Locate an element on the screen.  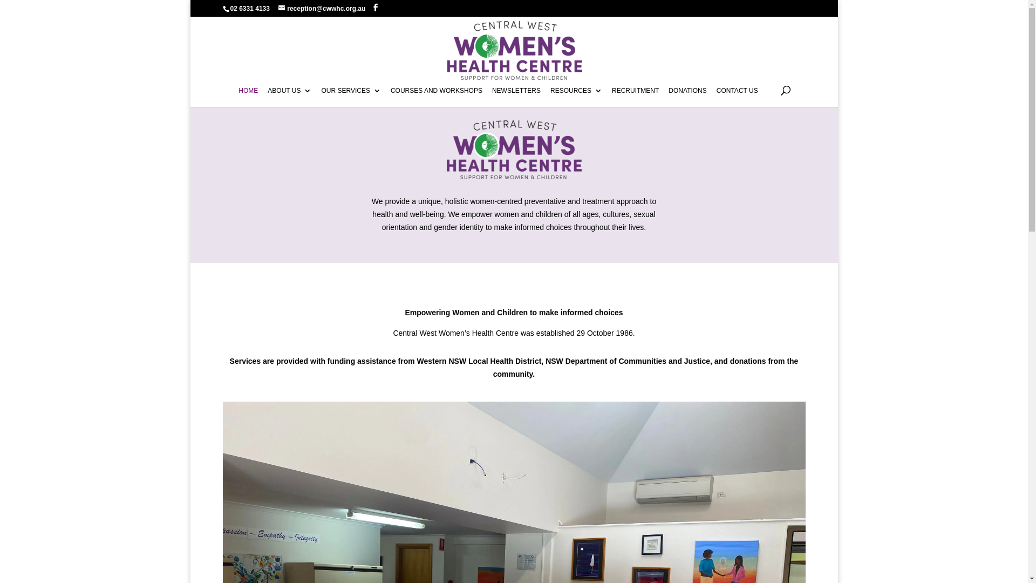
COURSES AND WORKSHOPS is located at coordinates (437, 97).